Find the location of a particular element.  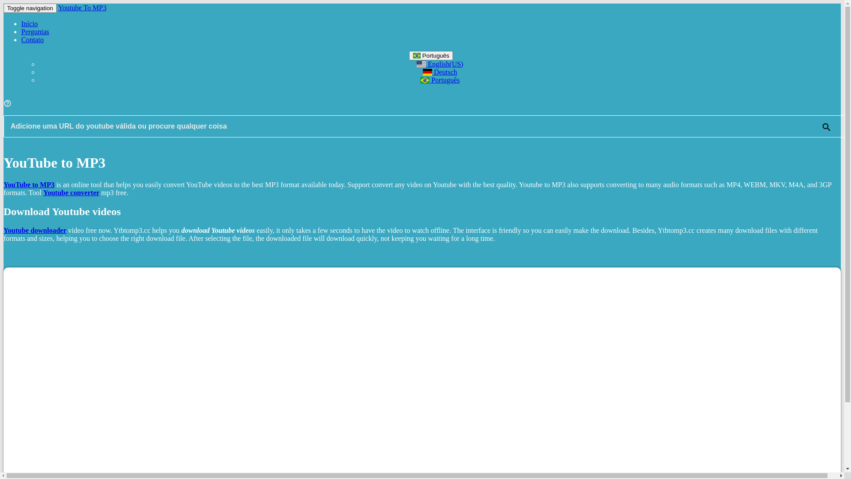

YouTube to MP3 is located at coordinates (29, 185).